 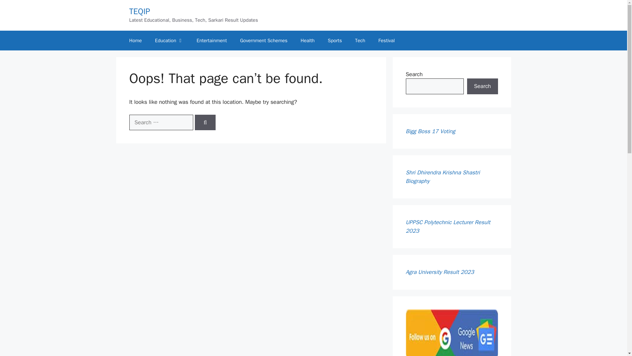 What do you see at coordinates (482, 86) in the screenshot?
I see `Search` at bounding box center [482, 86].